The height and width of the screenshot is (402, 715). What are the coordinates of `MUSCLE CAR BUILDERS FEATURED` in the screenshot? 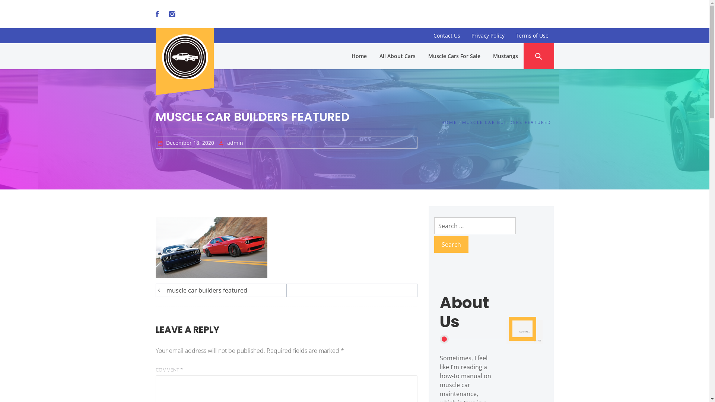 It's located at (507, 122).